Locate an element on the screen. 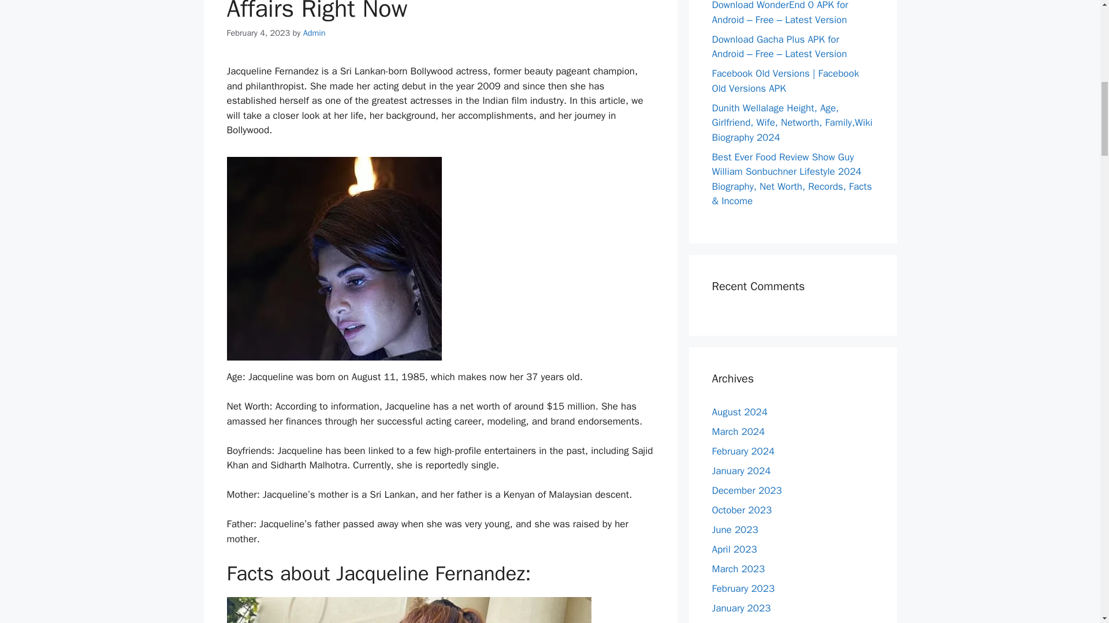  August 2024 is located at coordinates (739, 412).